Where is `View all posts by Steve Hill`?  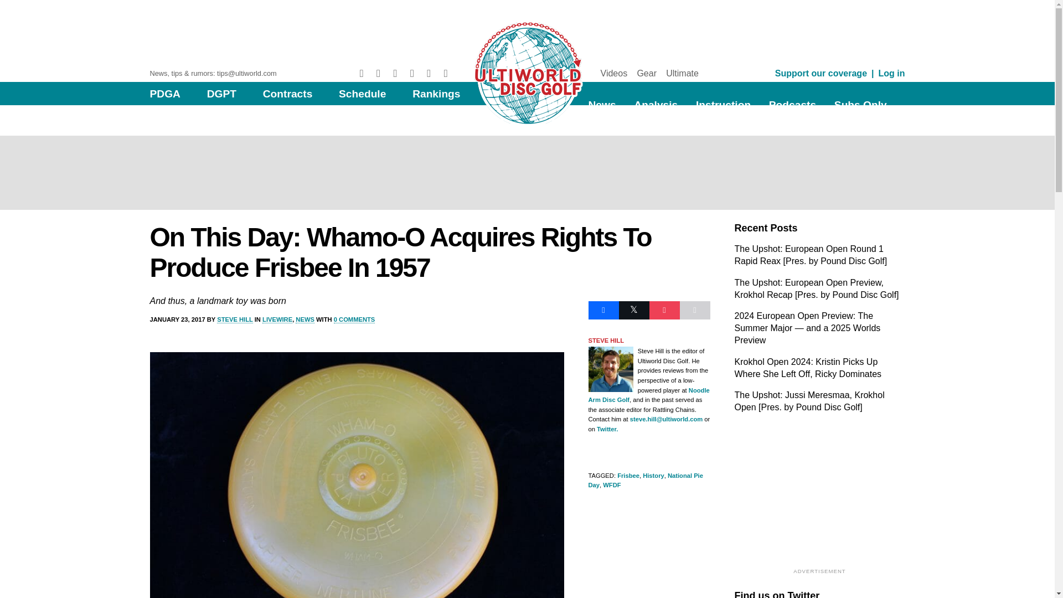
View all posts by Steve Hill is located at coordinates (235, 320).